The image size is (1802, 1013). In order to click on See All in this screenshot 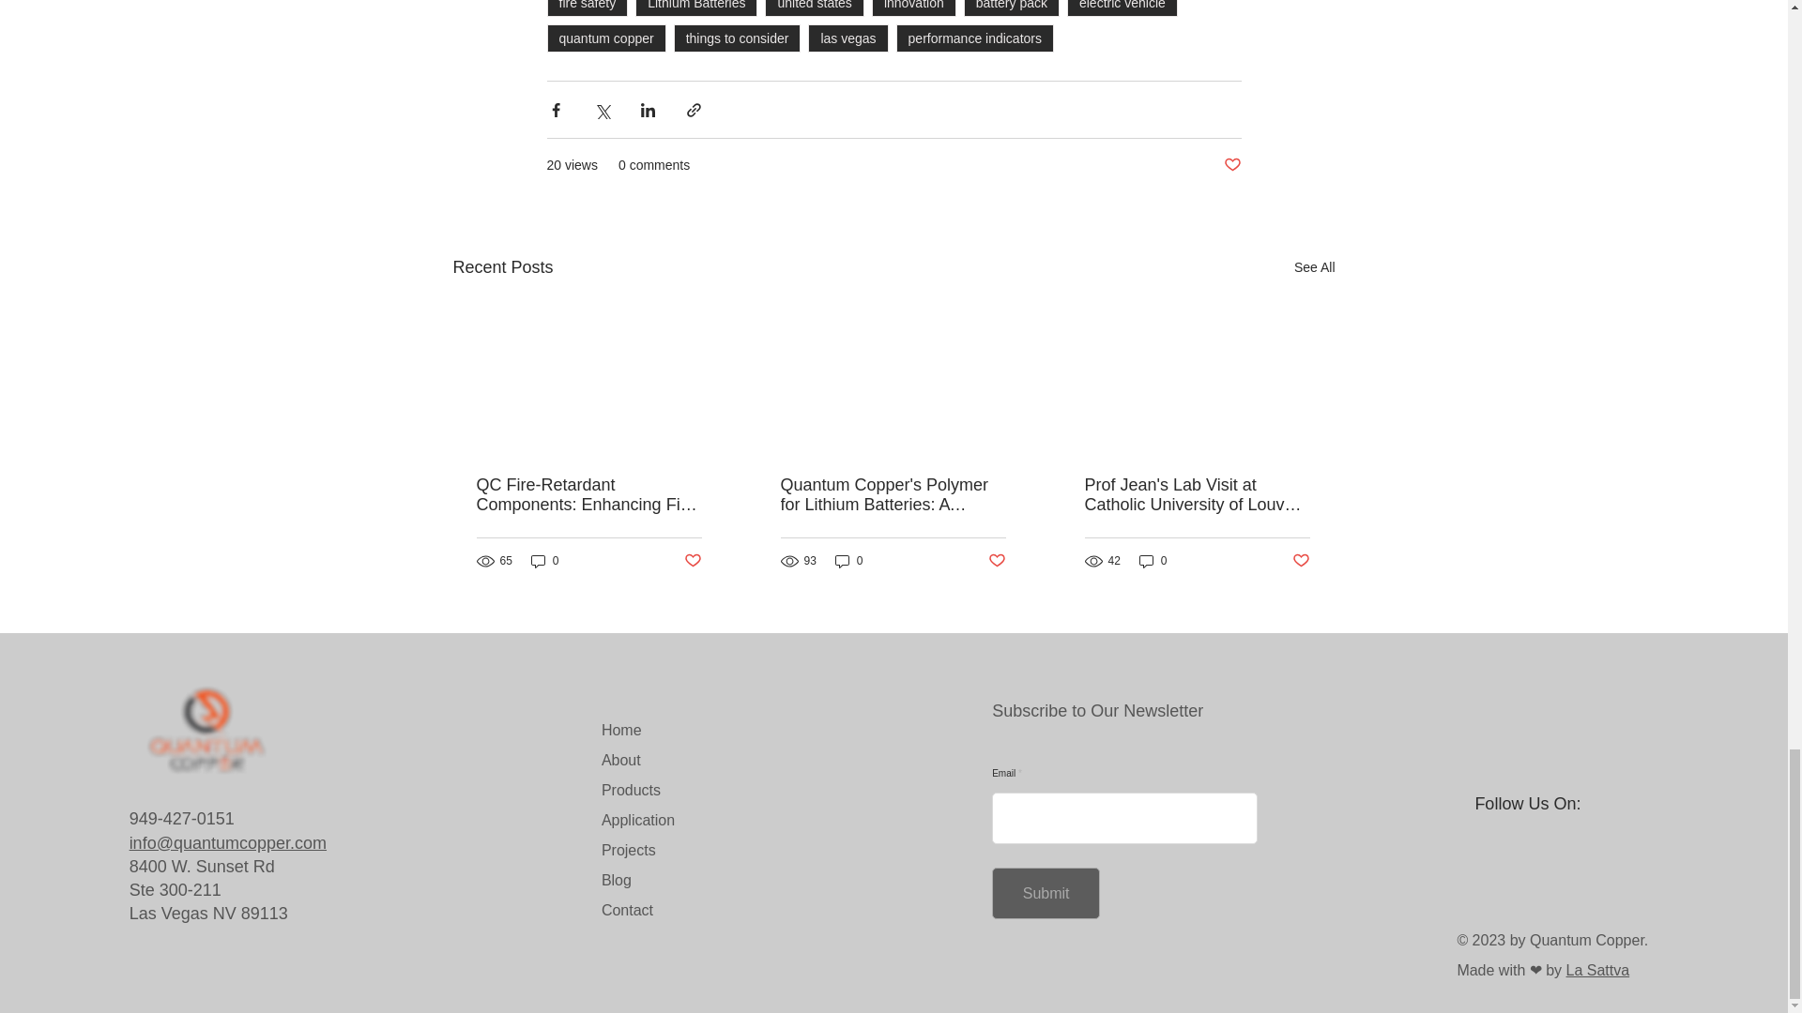, I will do `click(1314, 268)`.